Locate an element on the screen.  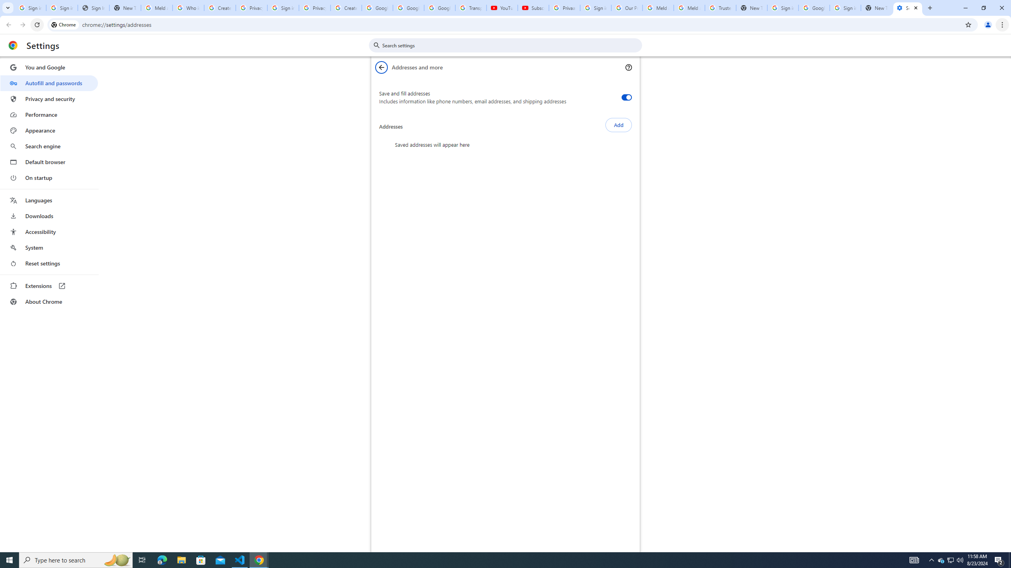
Trusted Information and Content - Google Safety Center is located at coordinates (720, 8).